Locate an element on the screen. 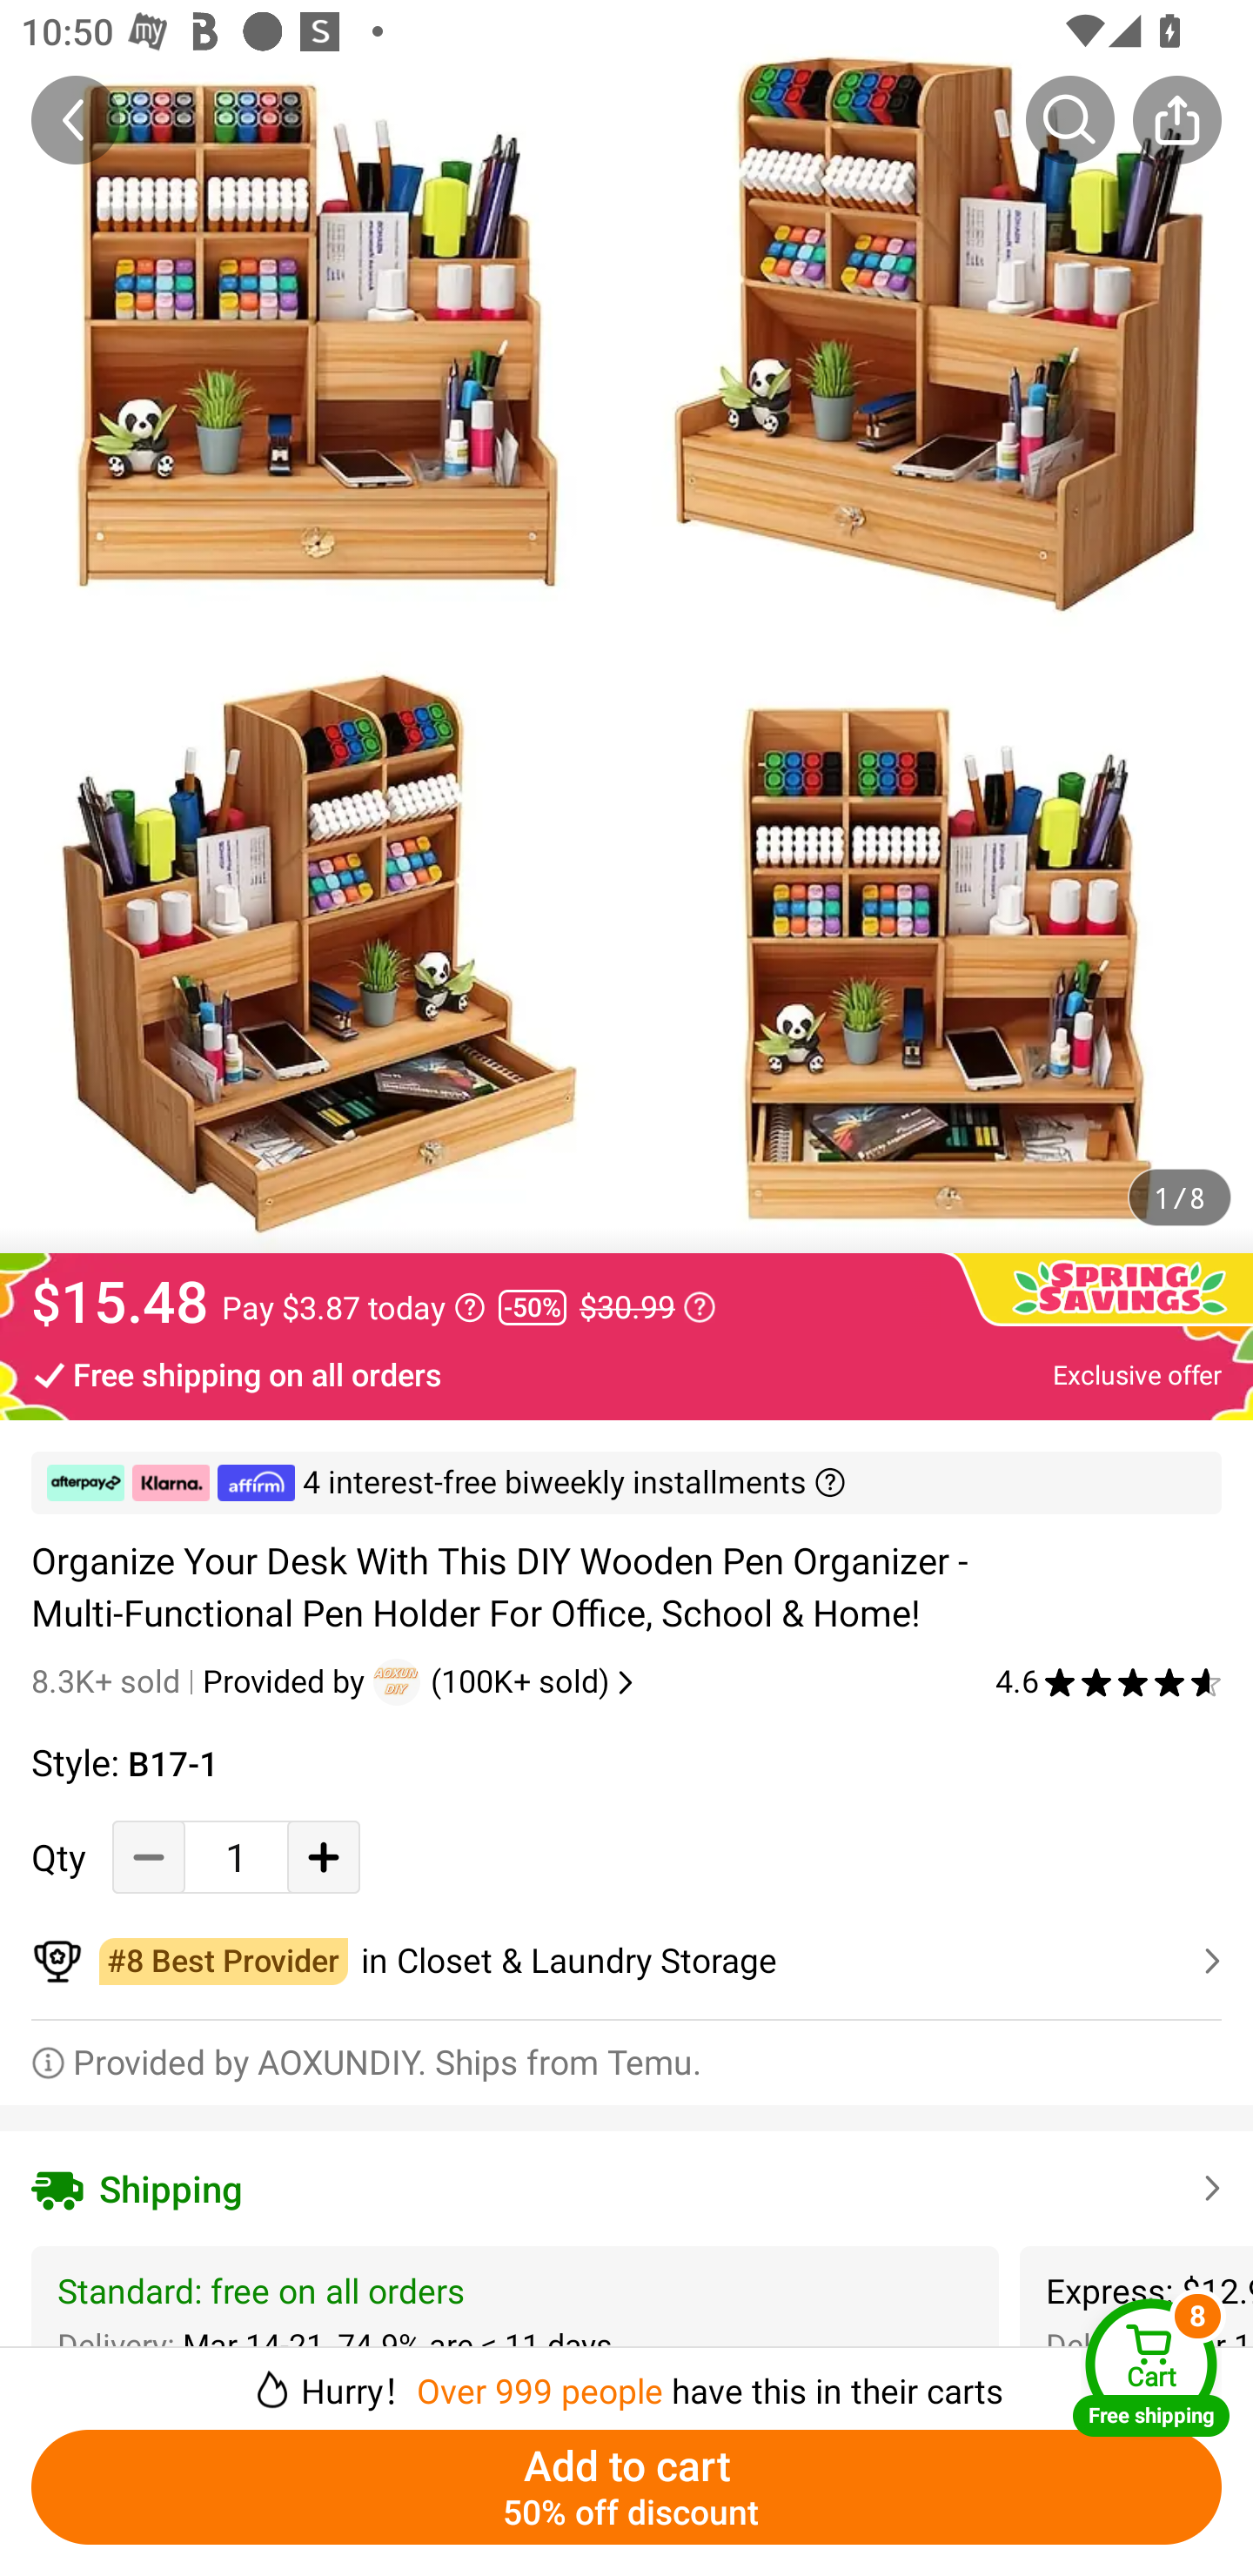 The height and width of the screenshot is (2576, 1253). Free shipping on all orders Exclusive offer is located at coordinates (626, 1373).